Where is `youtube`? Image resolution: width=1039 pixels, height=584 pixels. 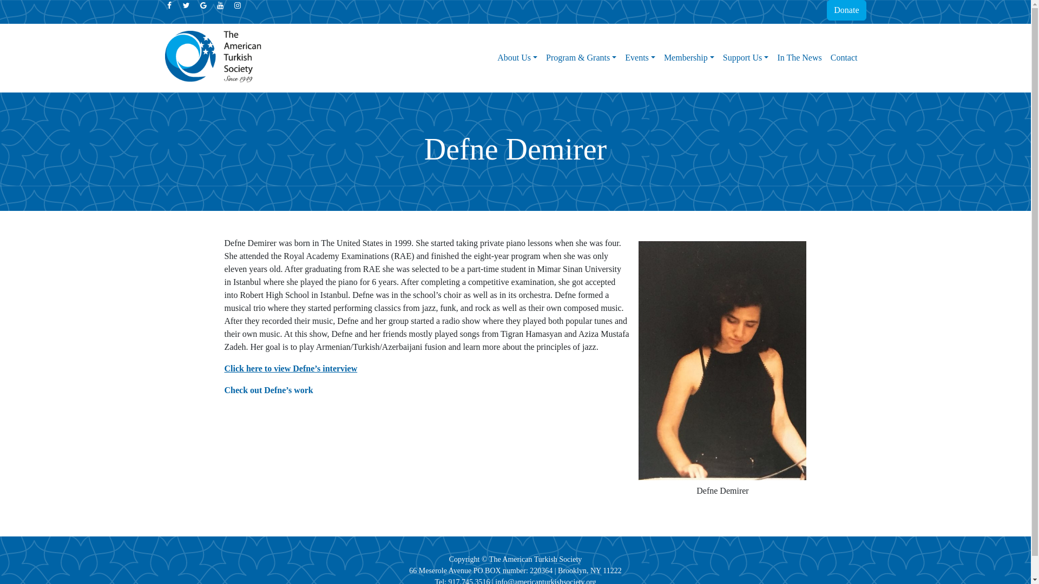 youtube is located at coordinates (221, 5).